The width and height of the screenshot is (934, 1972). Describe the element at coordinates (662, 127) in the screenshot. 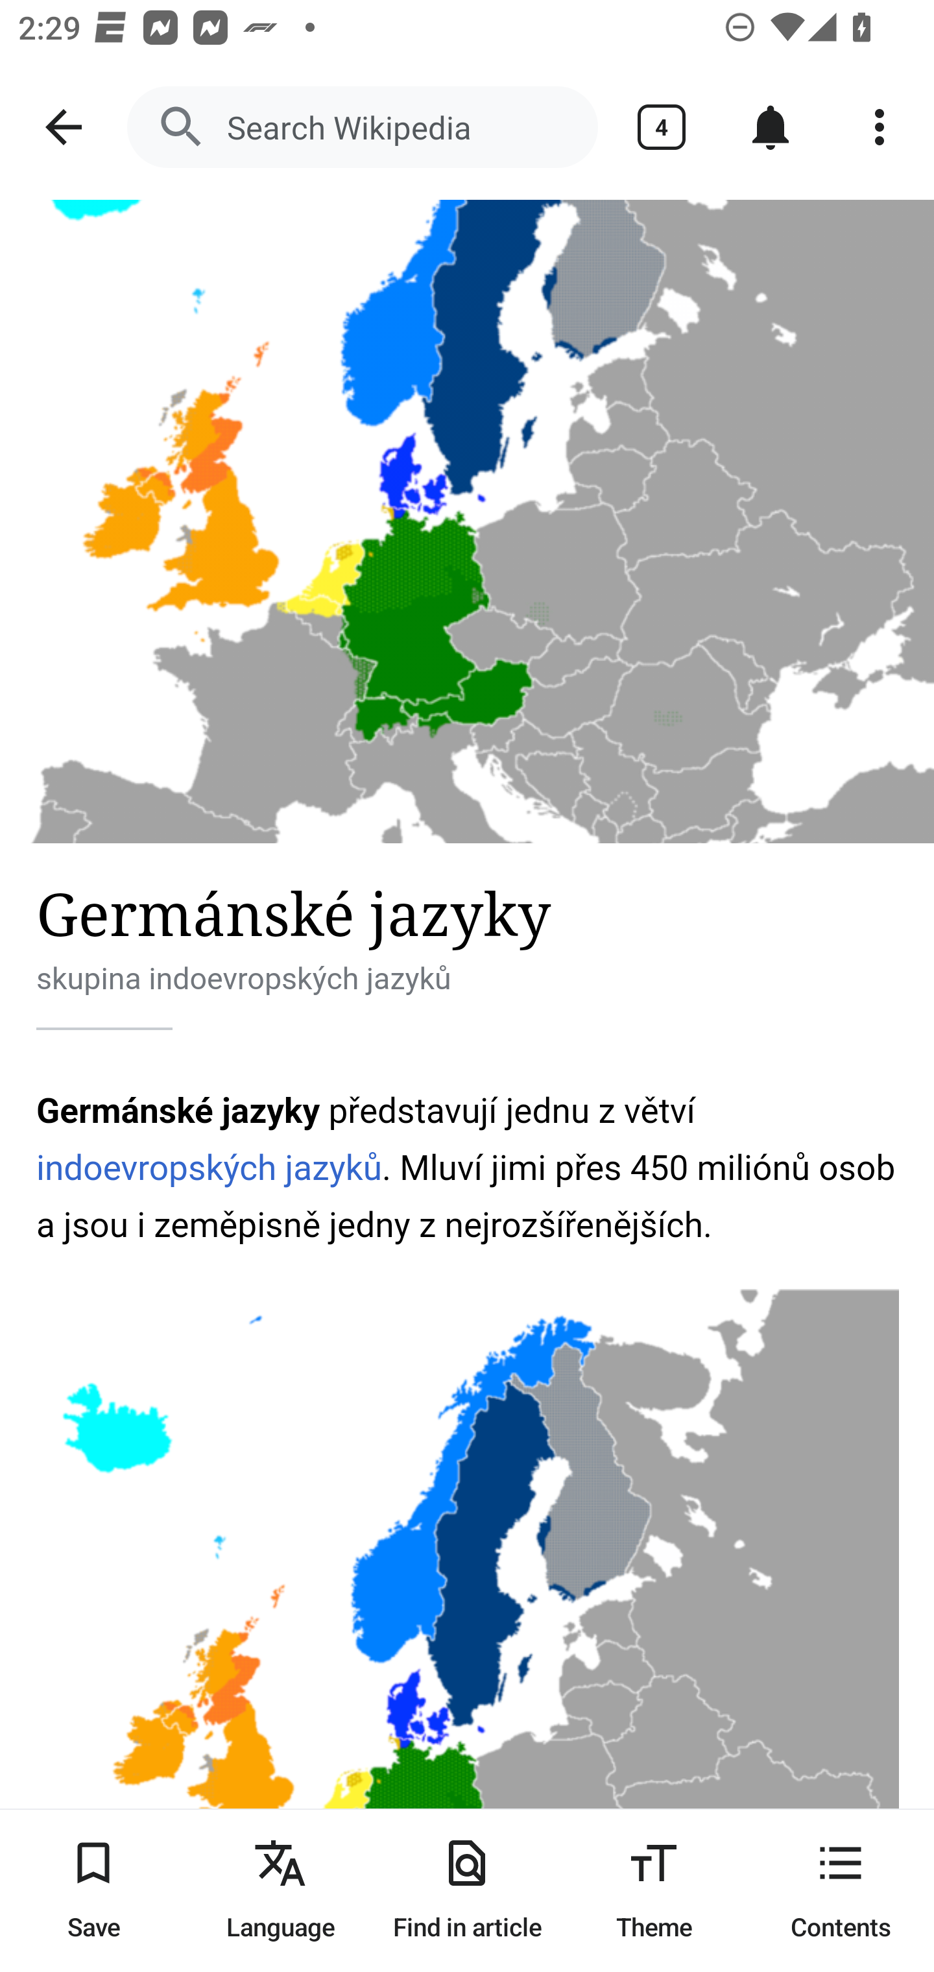

I see `Show tabs 4` at that location.